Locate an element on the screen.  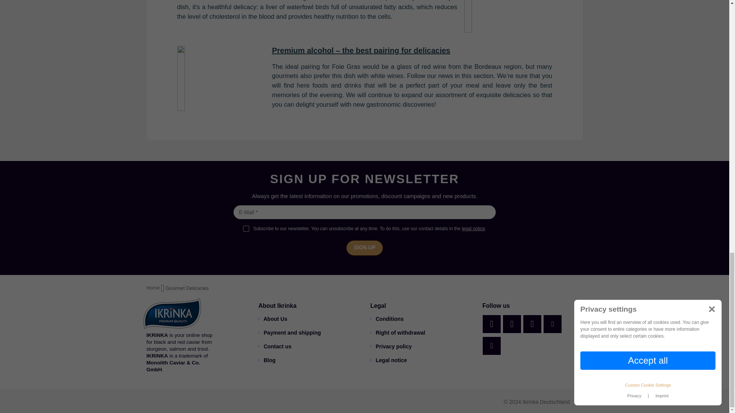
About Us is located at coordinates (273, 319).